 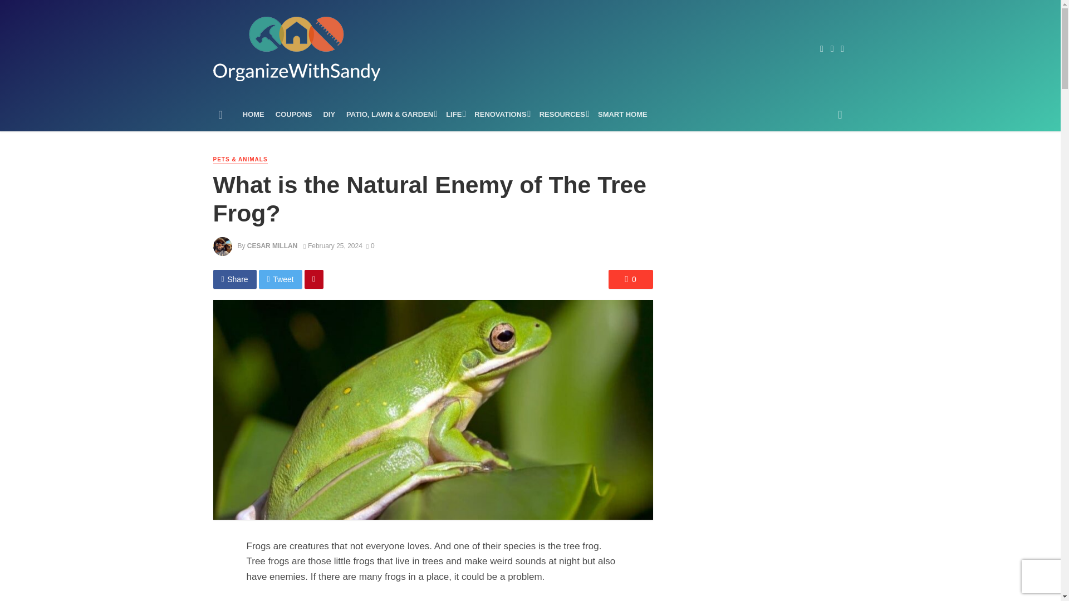 What do you see at coordinates (501, 115) in the screenshot?
I see `RENOVATIONS` at bounding box center [501, 115].